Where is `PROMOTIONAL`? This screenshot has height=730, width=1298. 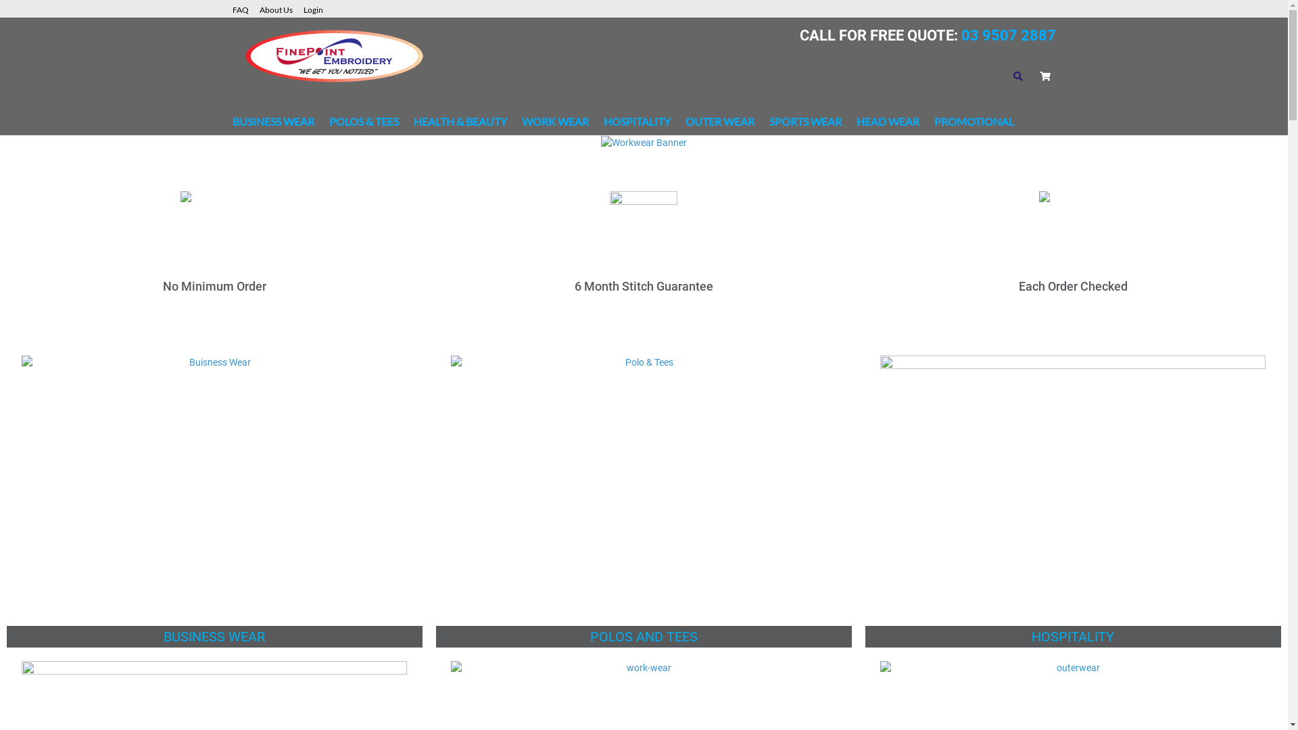 PROMOTIONAL is located at coordinates (974, 122).